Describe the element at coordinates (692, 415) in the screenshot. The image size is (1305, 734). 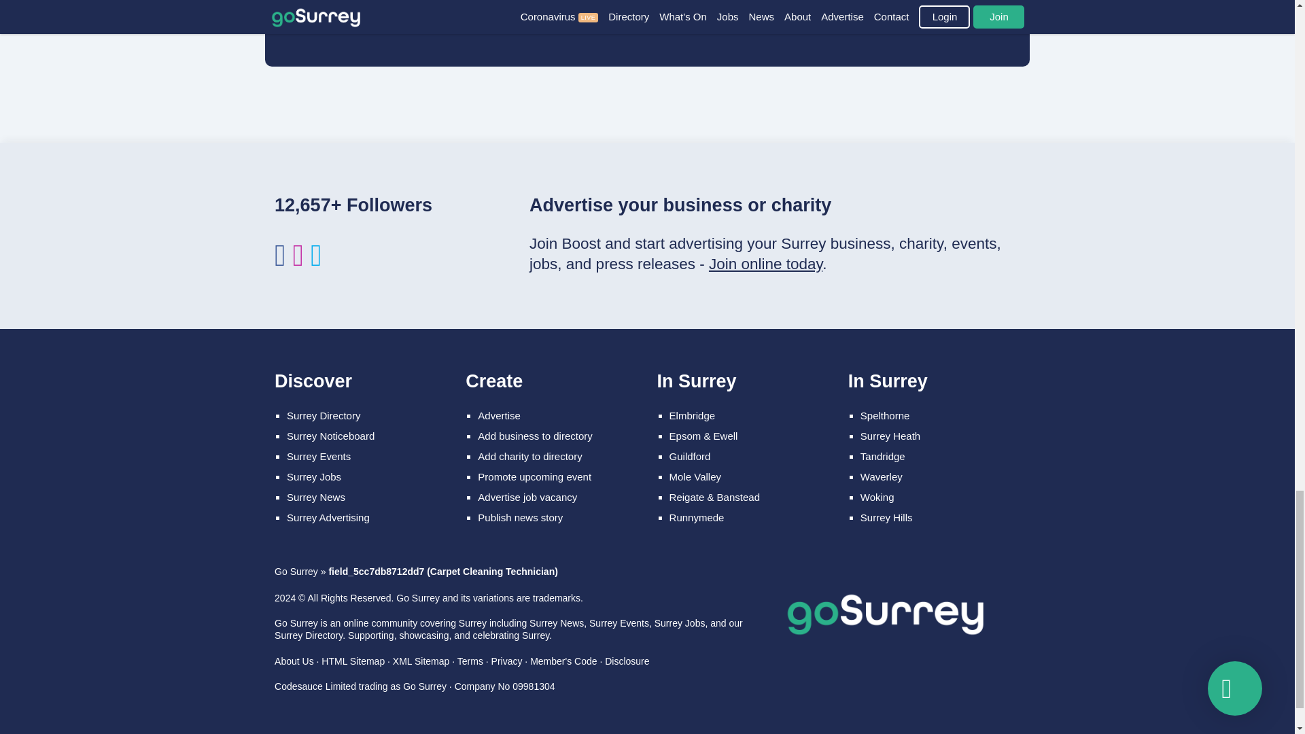
I see `Elmbridge` at that location.